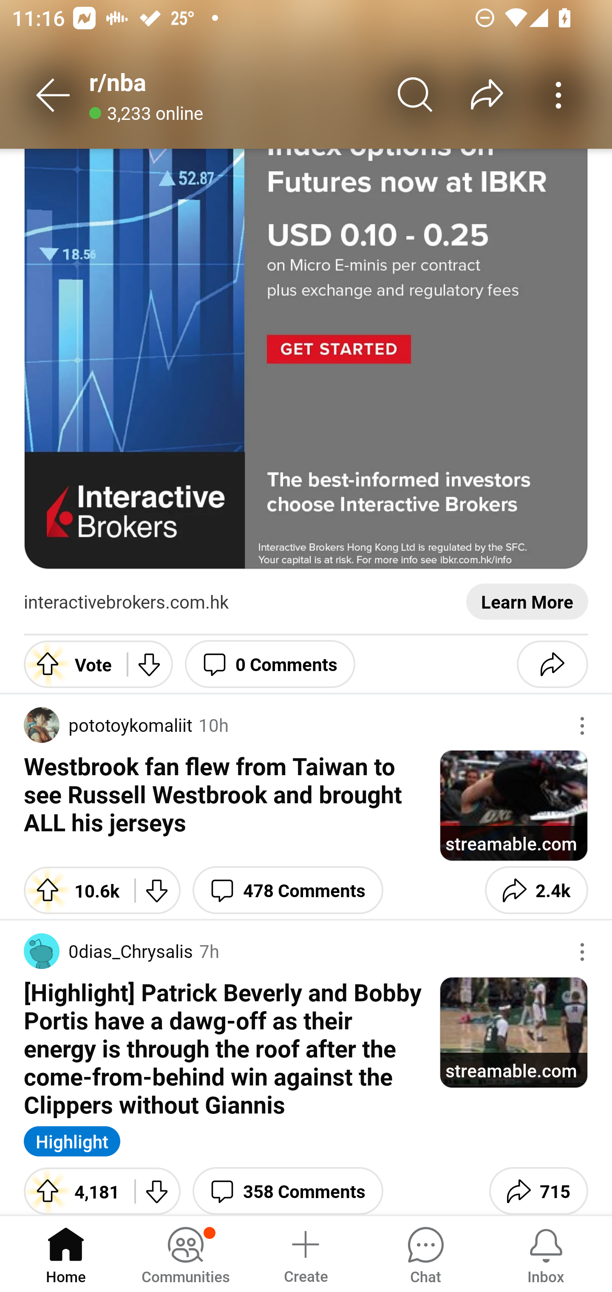  What do you see at coordinates (306, 359) in the screenshot?
I see `Image` at bounding box center [306, 359].